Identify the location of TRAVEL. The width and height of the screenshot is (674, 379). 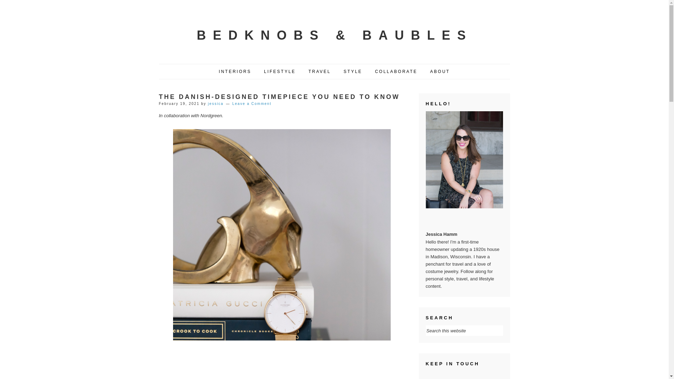
(320, 72).